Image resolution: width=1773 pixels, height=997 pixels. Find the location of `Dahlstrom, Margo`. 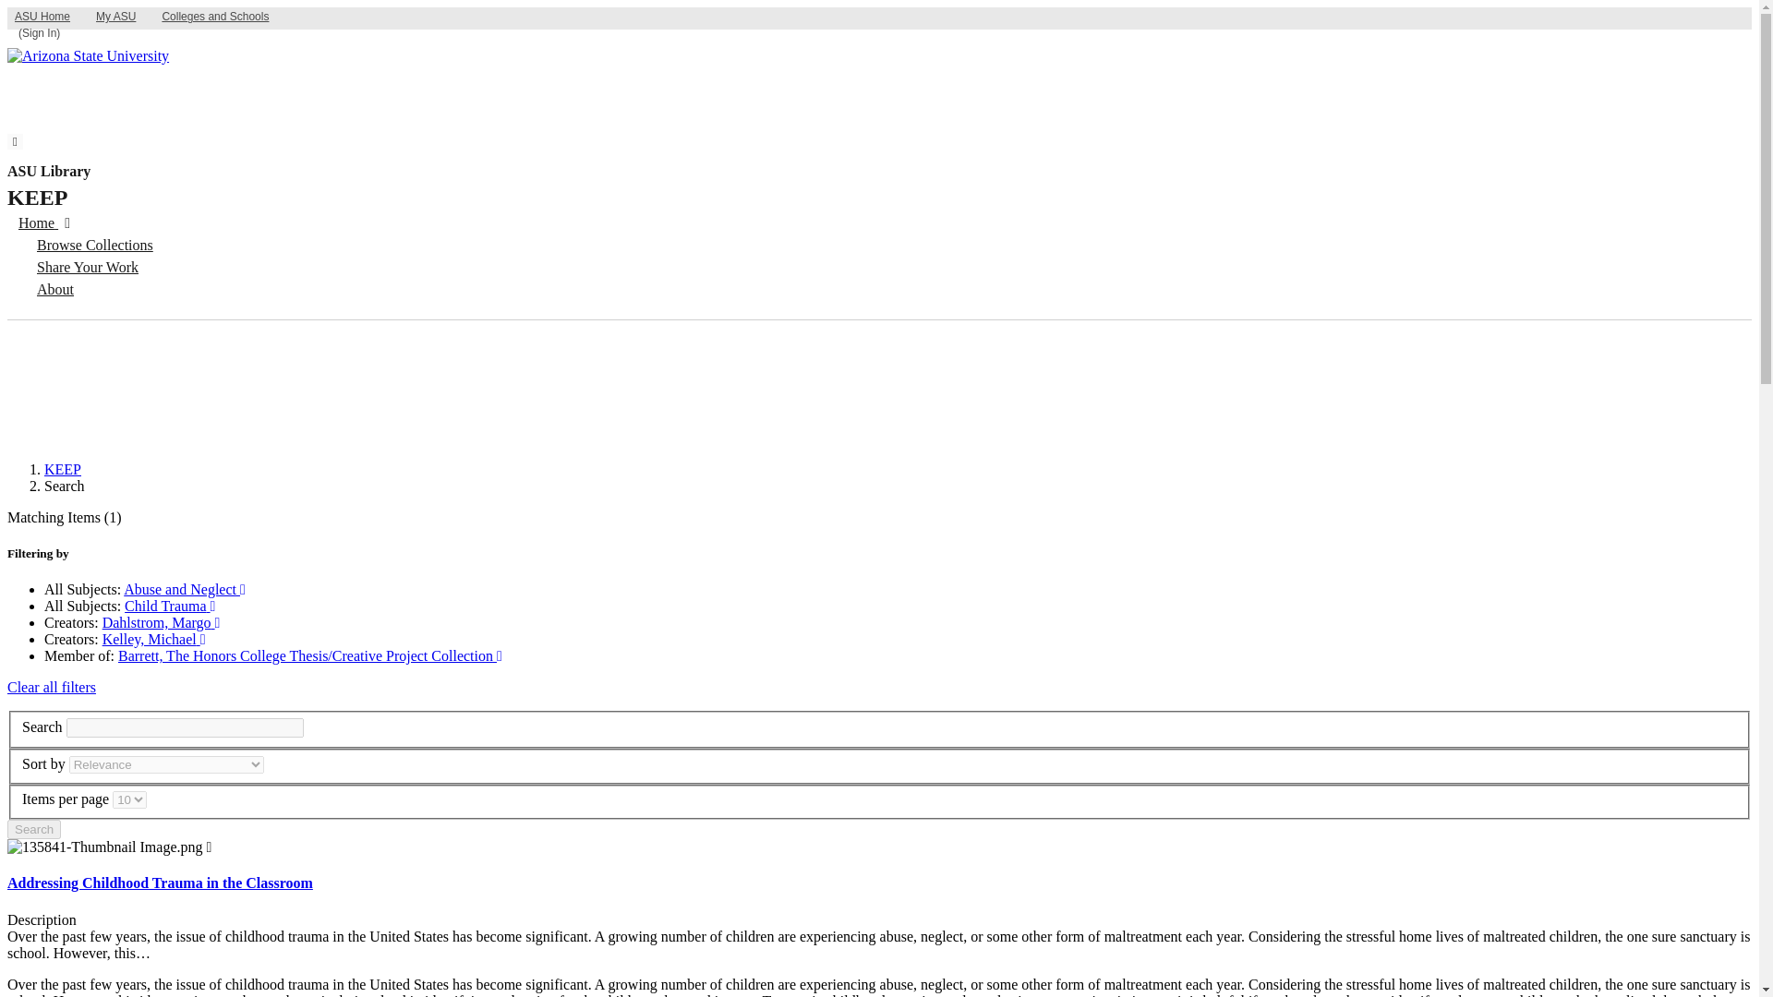

Dahlstrom, Margo is located at coordinates (161, 622).